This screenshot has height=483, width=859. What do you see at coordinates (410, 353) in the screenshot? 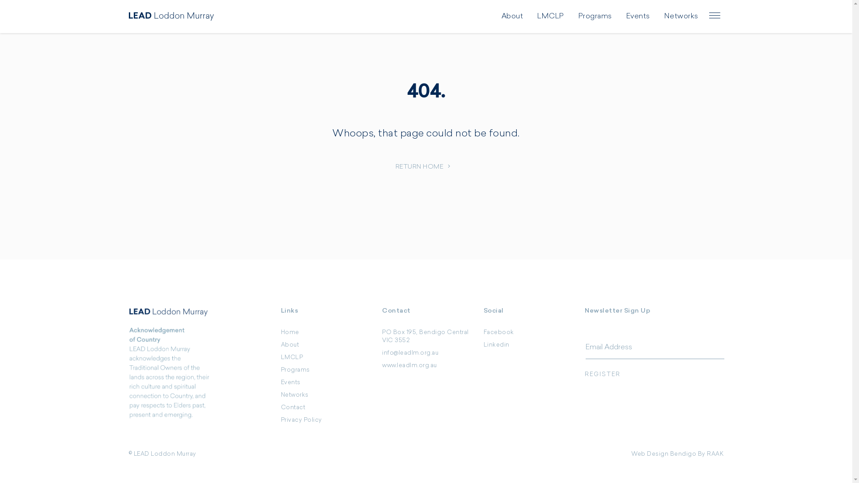
I see `info@leadlm.org.au` at bounding box center [410, 353].